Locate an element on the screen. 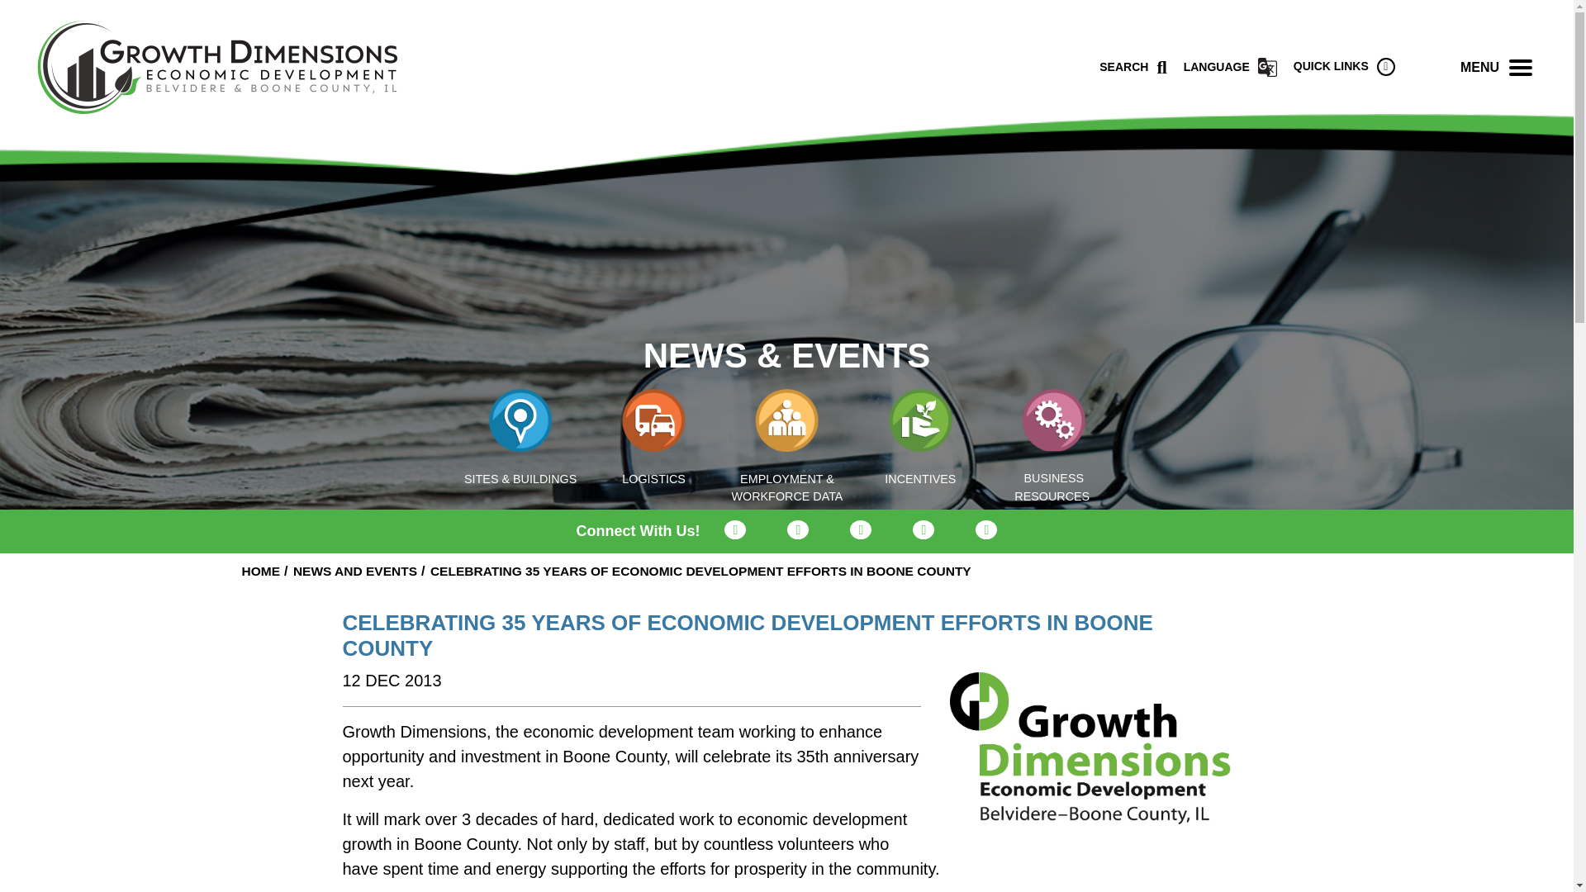 Image resolution: width=1586 pixels, height=892 pixels. Facebook is located at coordinates (798, 529).